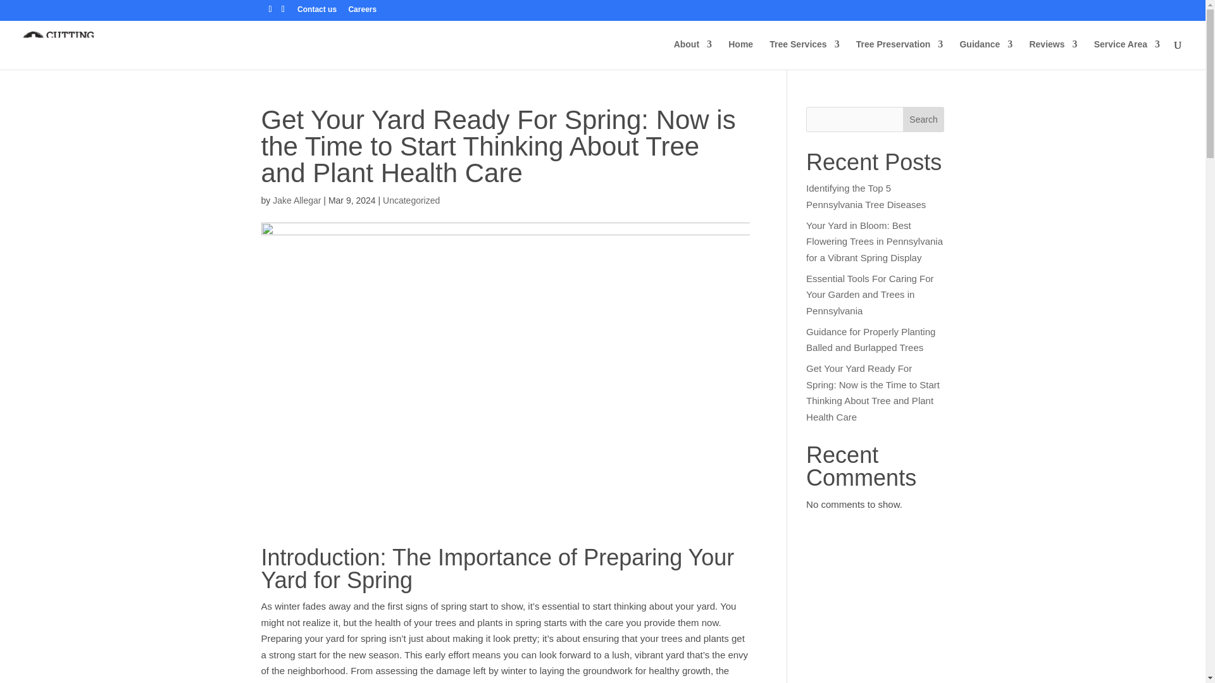 The width and height of the screenshot is (1215, 683). I want to click on Search, so click(924, 119).